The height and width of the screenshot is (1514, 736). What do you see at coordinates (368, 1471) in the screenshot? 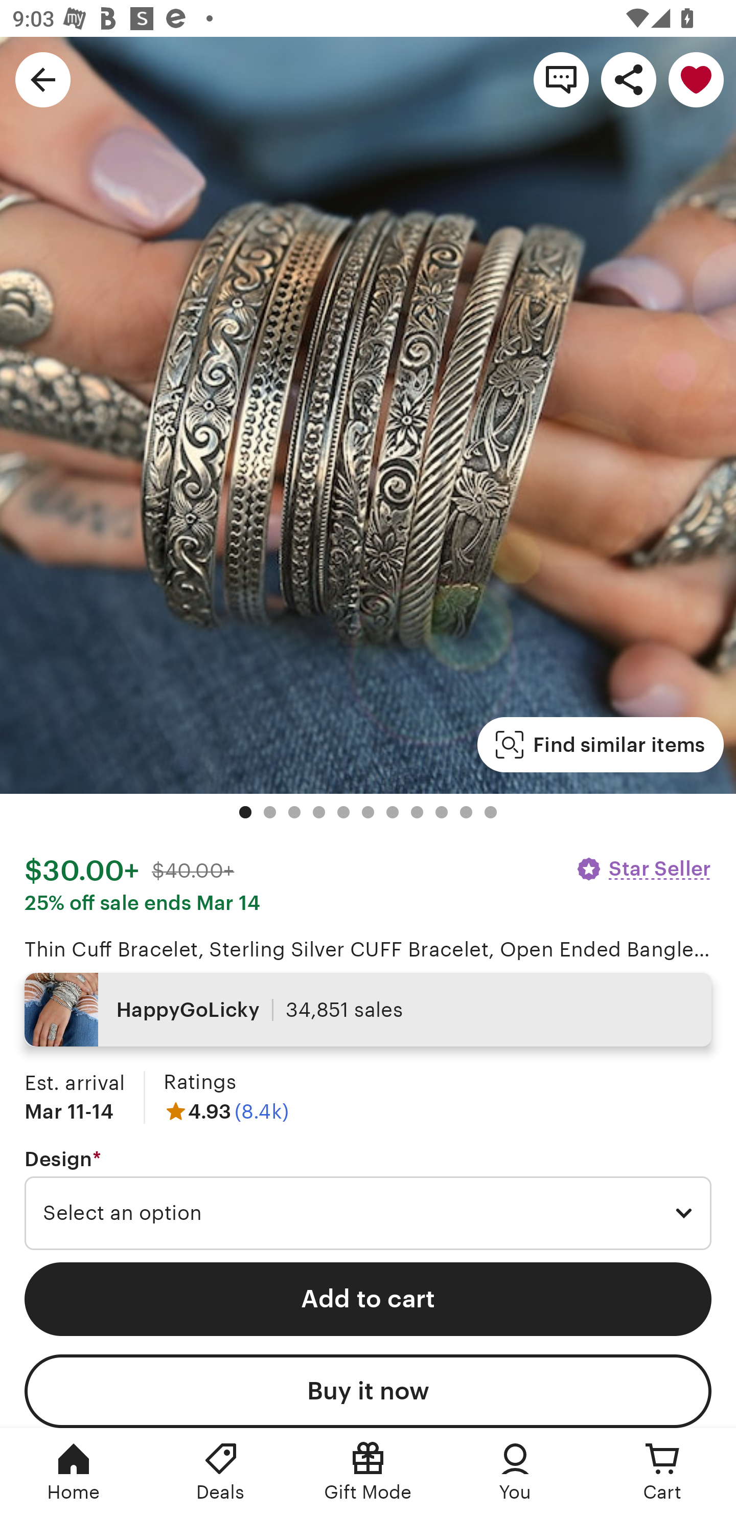
I see `Gift Mode` at bounding box center [368, 1471].